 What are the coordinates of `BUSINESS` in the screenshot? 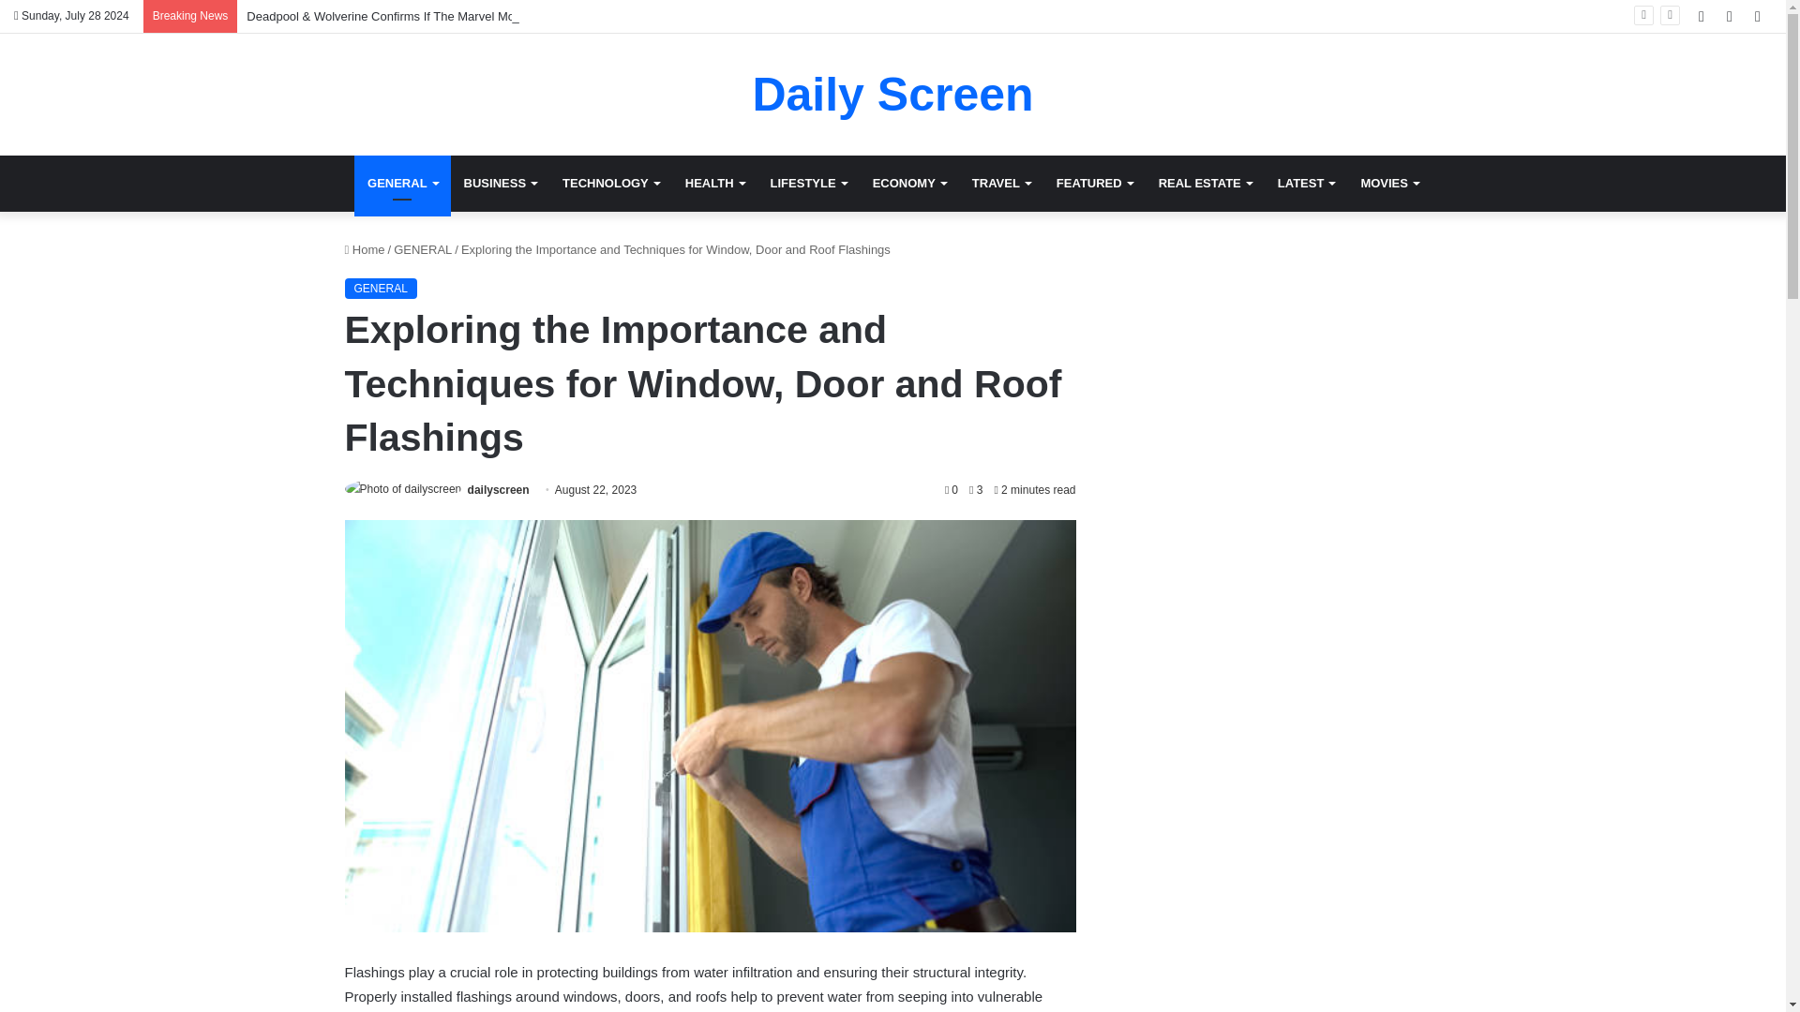 It's located at (500, 184).